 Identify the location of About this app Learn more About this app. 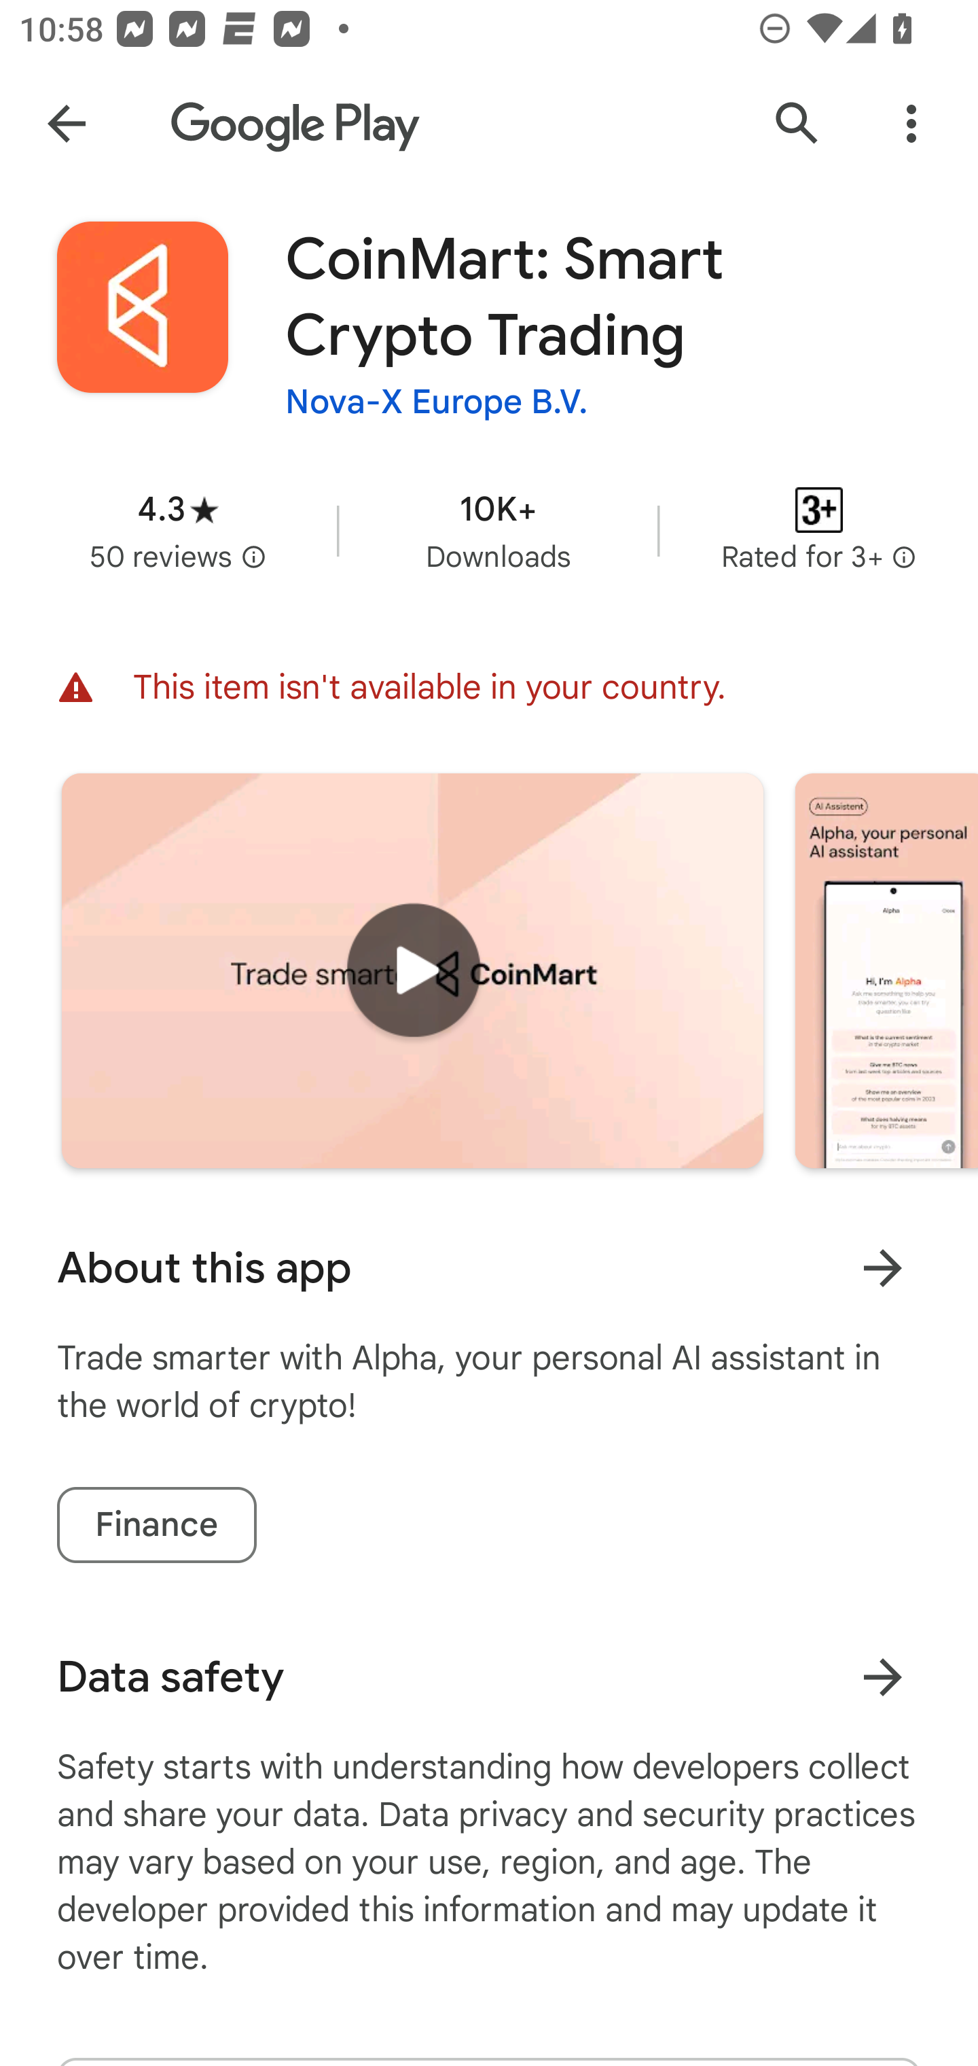
(489, 1268).